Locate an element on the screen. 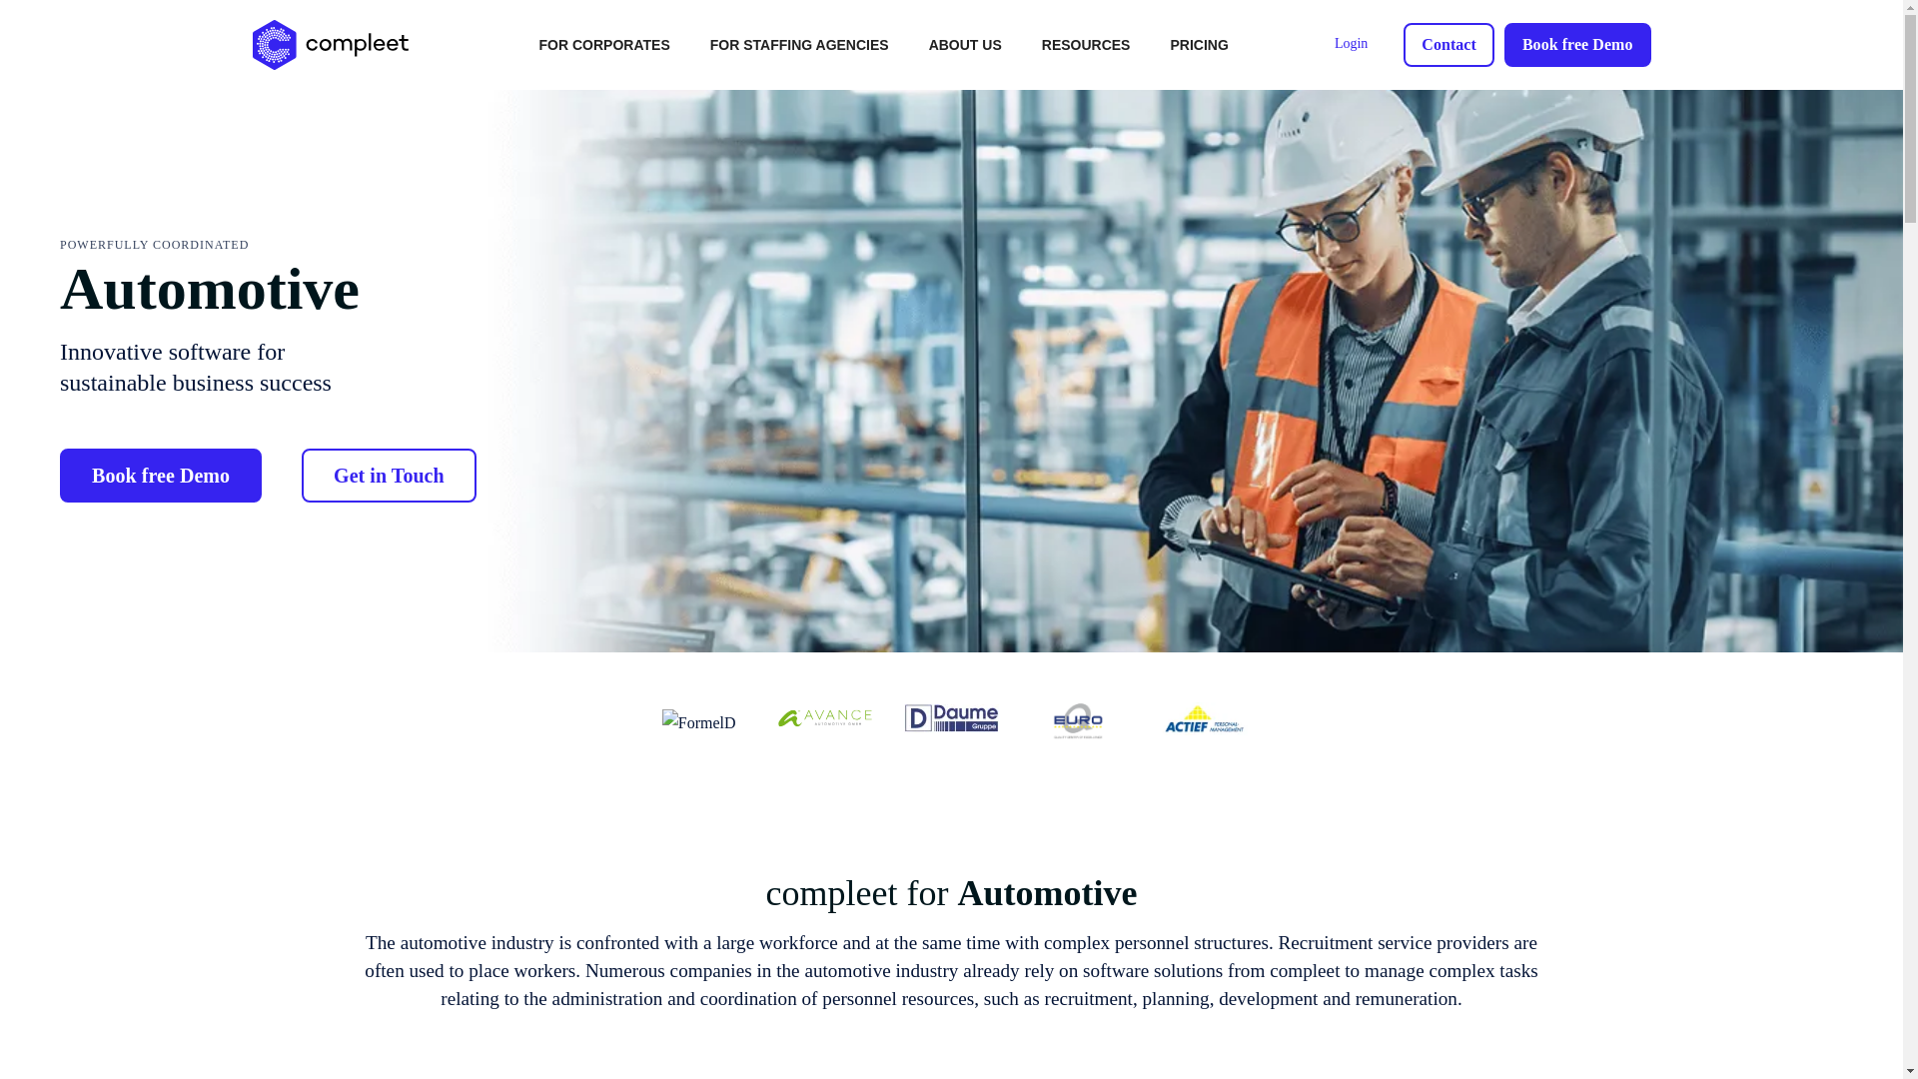  RESOURCES is located at coordinates (1087, 44).